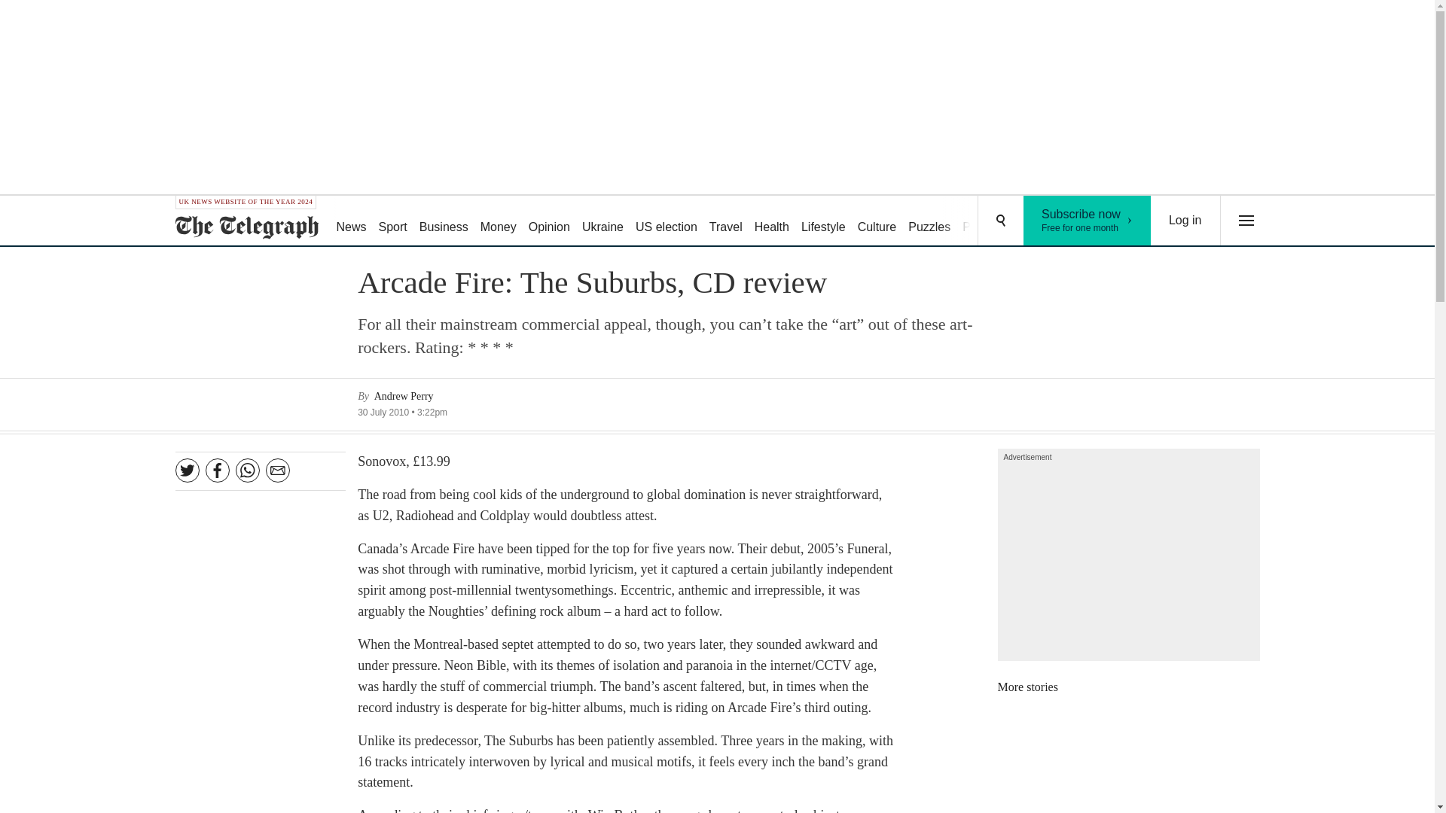 The image size is (1446, 813). I want to click on Health, so click(772, 221).